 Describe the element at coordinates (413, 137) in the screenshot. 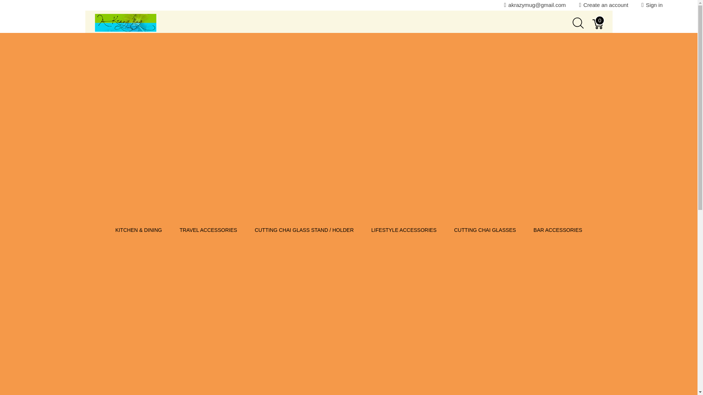

I see `1` at that location.